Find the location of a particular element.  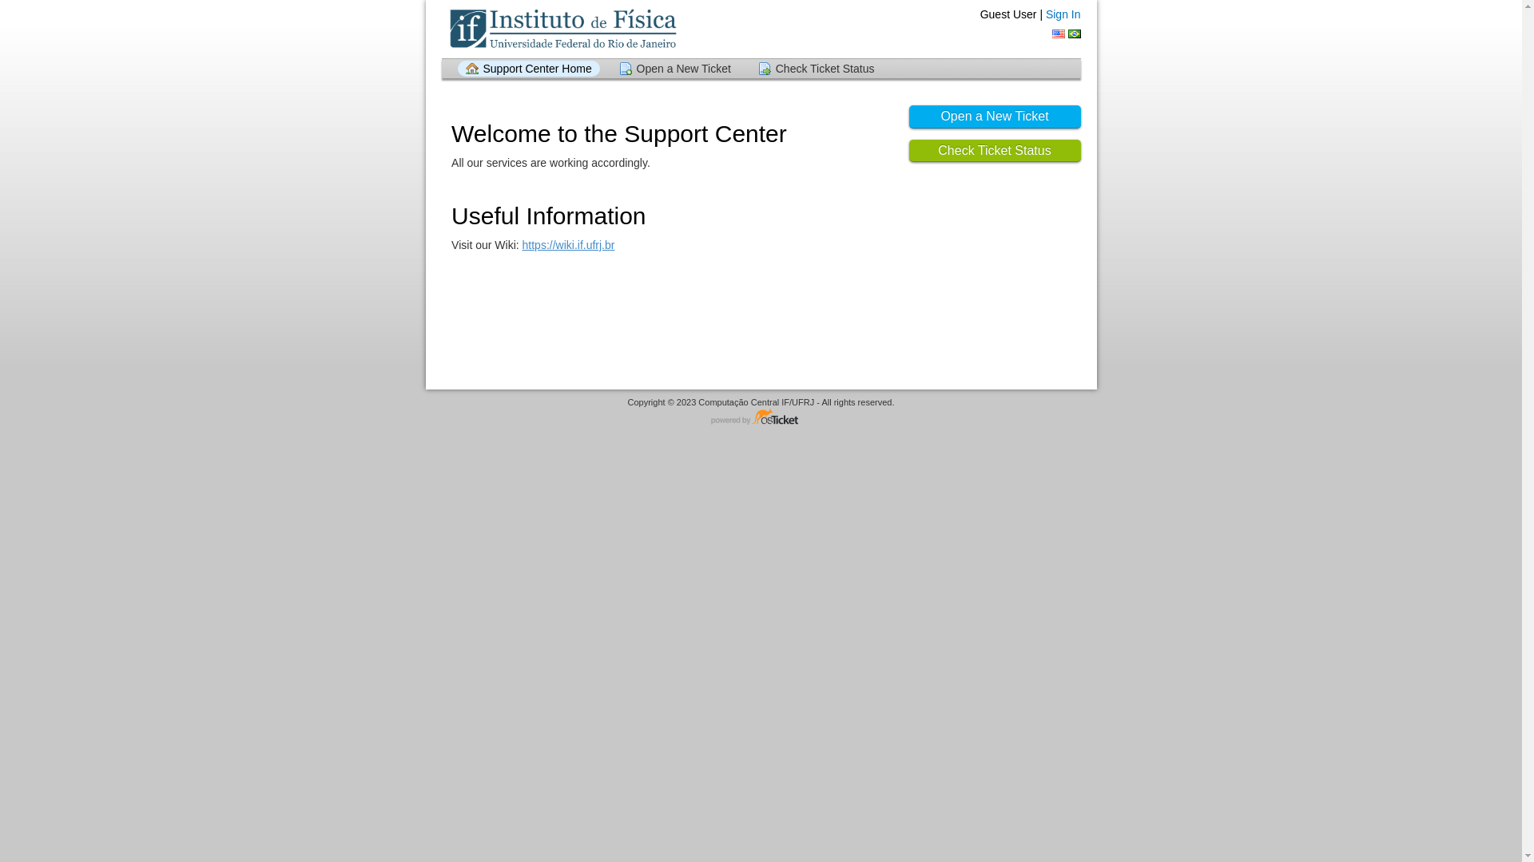

Support Center Home is located at coordinates (528, 69).